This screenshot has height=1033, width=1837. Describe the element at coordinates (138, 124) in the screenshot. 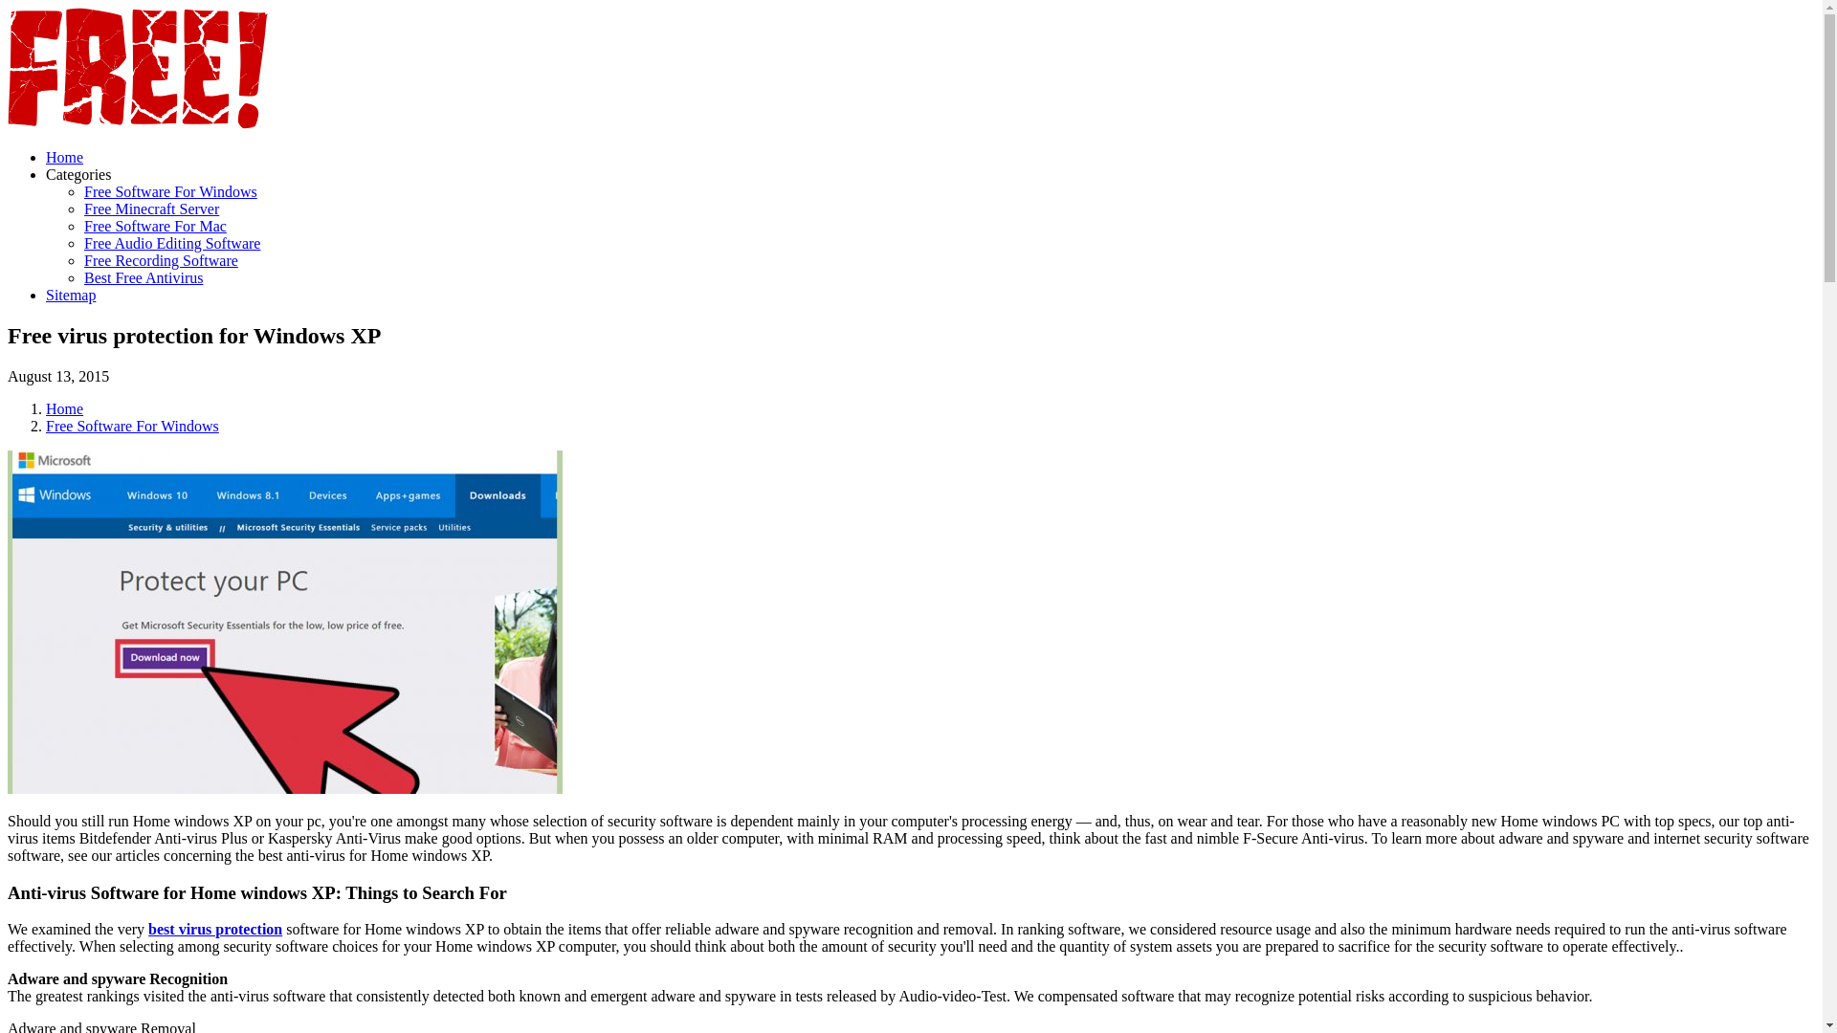

I see `Free!` at that location.